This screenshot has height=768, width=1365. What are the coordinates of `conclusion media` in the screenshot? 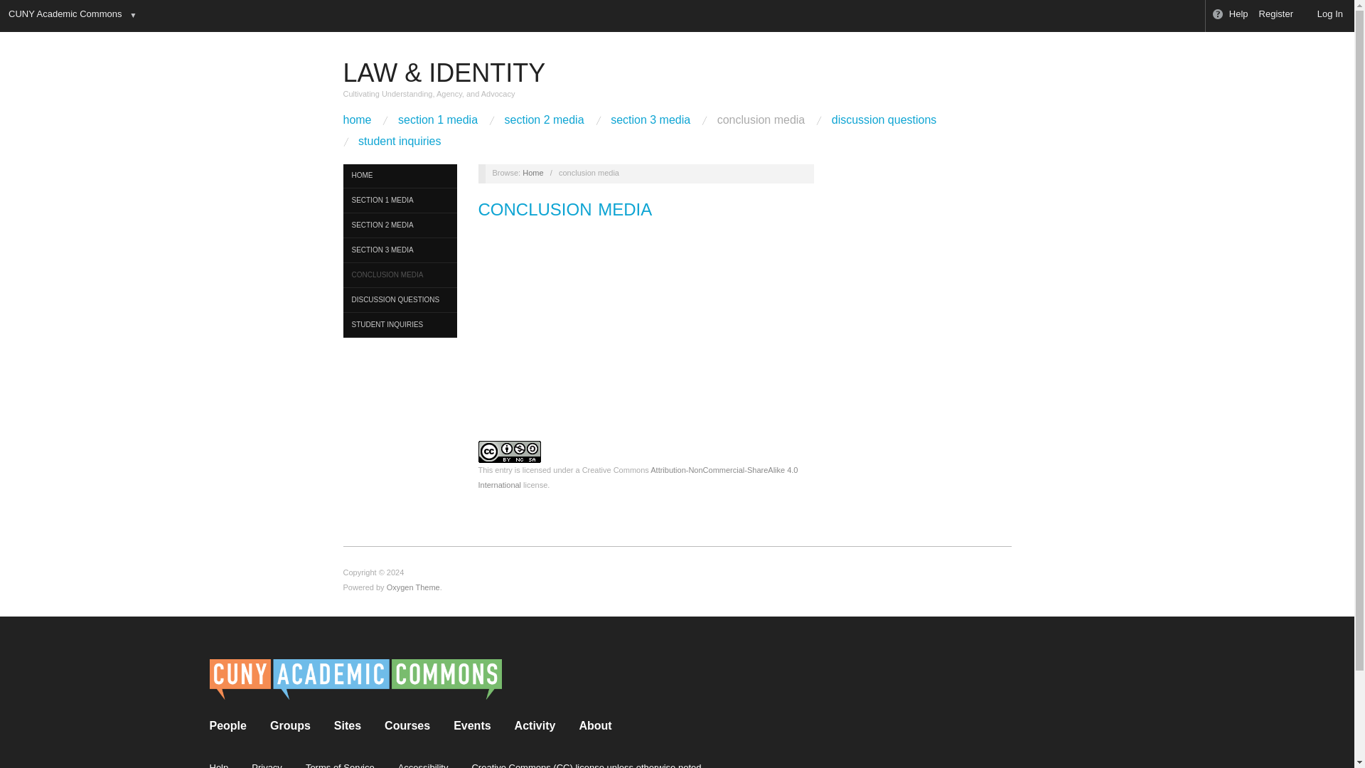 It's located at (761, 119).